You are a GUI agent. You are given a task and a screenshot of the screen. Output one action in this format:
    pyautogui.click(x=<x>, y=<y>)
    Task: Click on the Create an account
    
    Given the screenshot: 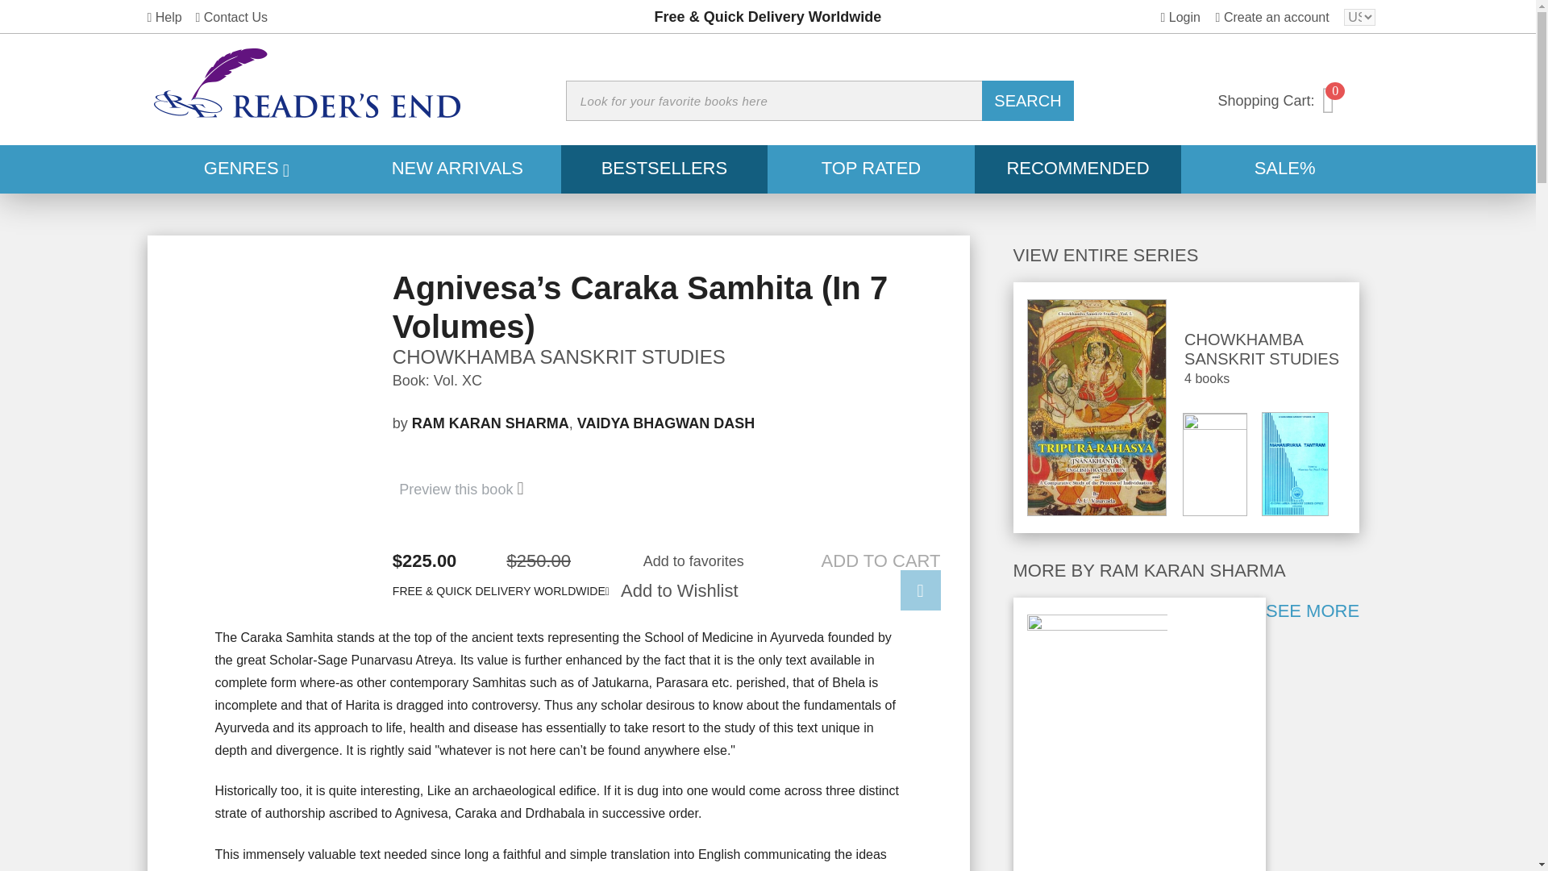 What is the action you would take?
    pyautogui.click(x=1272, y=17)
    